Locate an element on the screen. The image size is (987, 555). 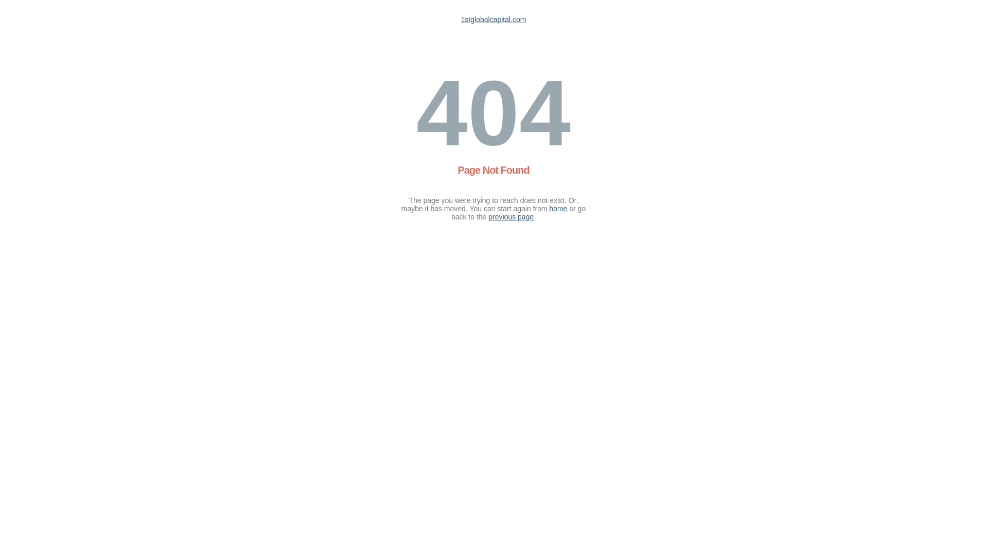
home is located at coordinates (558, 209).